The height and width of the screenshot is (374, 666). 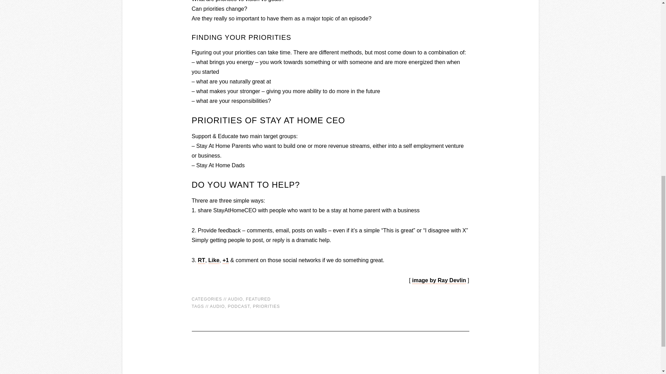 What do you see at coordinates (266, 306) in the screenshot?
I see `PRIORITIES` at bounding box center [266, 306].